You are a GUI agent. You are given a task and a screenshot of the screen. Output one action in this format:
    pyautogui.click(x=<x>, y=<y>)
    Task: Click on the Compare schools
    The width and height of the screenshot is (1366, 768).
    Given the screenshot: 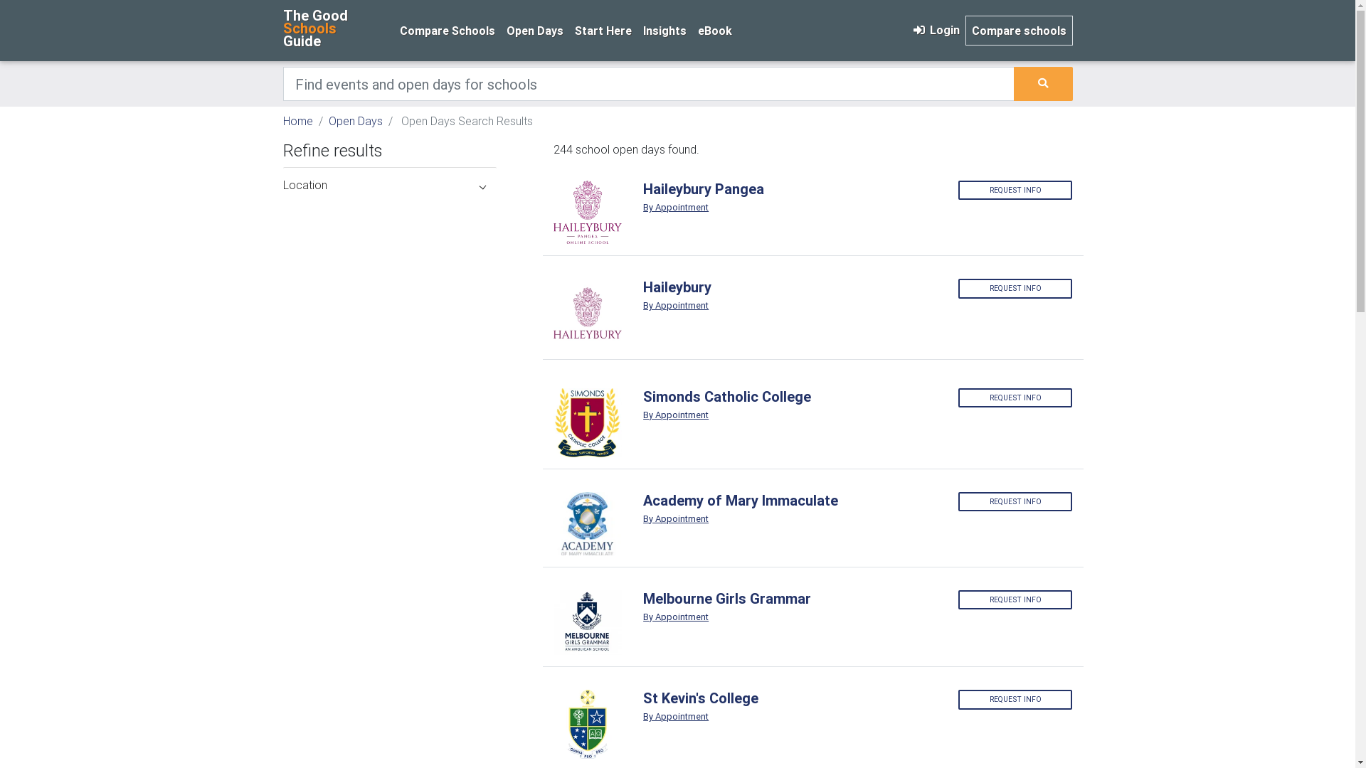 What is the action you would take?
    pyautogui.click(x=1019, y=31)
    